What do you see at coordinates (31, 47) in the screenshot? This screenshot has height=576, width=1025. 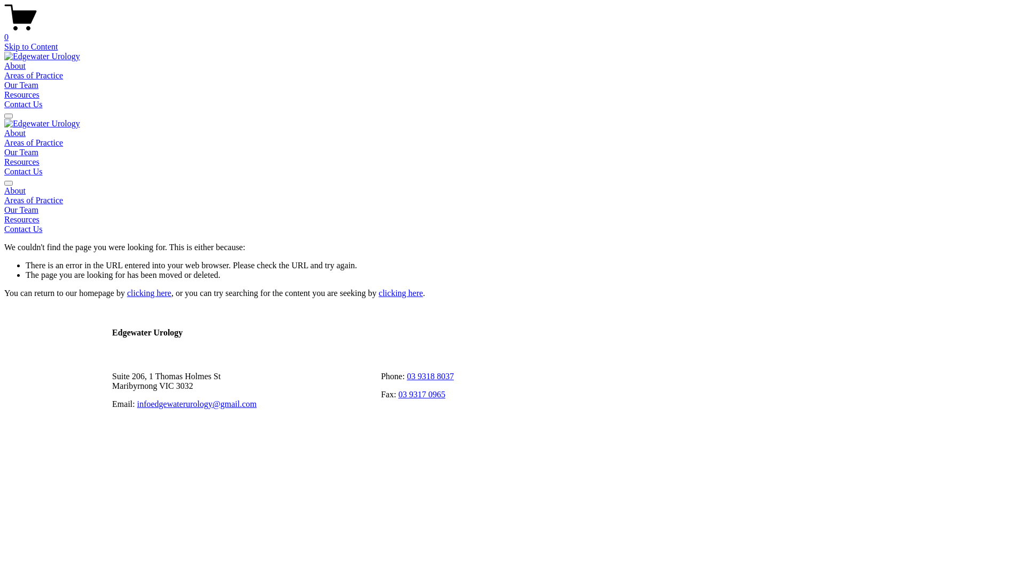 I see `Skip to Content` at bounding box center [31, 47].